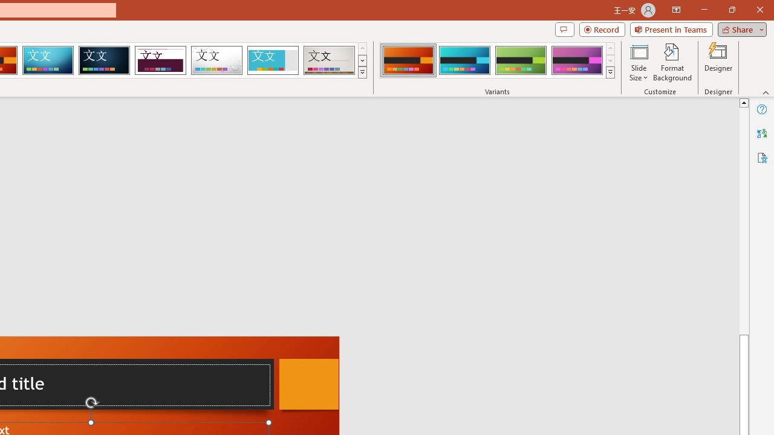 This screenshot has width=774, height=435. I want to click on Berlin Variant 3, so click(521, 60).